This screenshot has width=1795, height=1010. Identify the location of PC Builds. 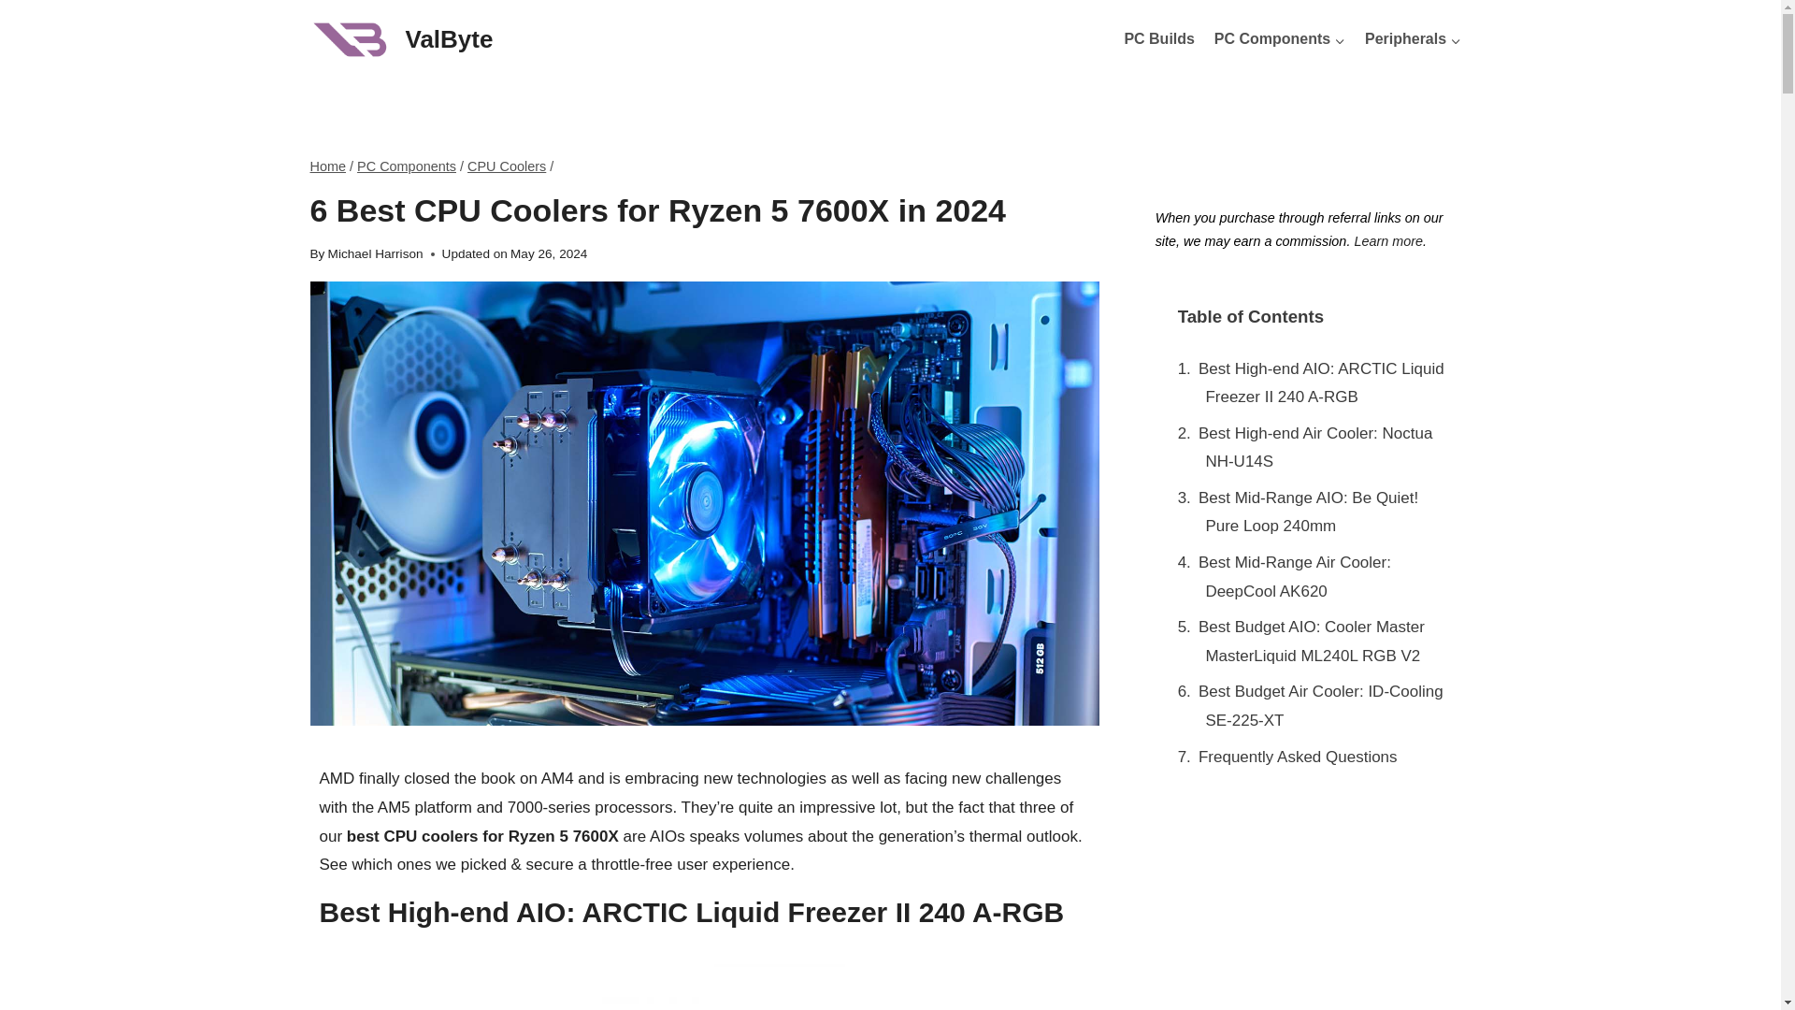
(1159, 39).